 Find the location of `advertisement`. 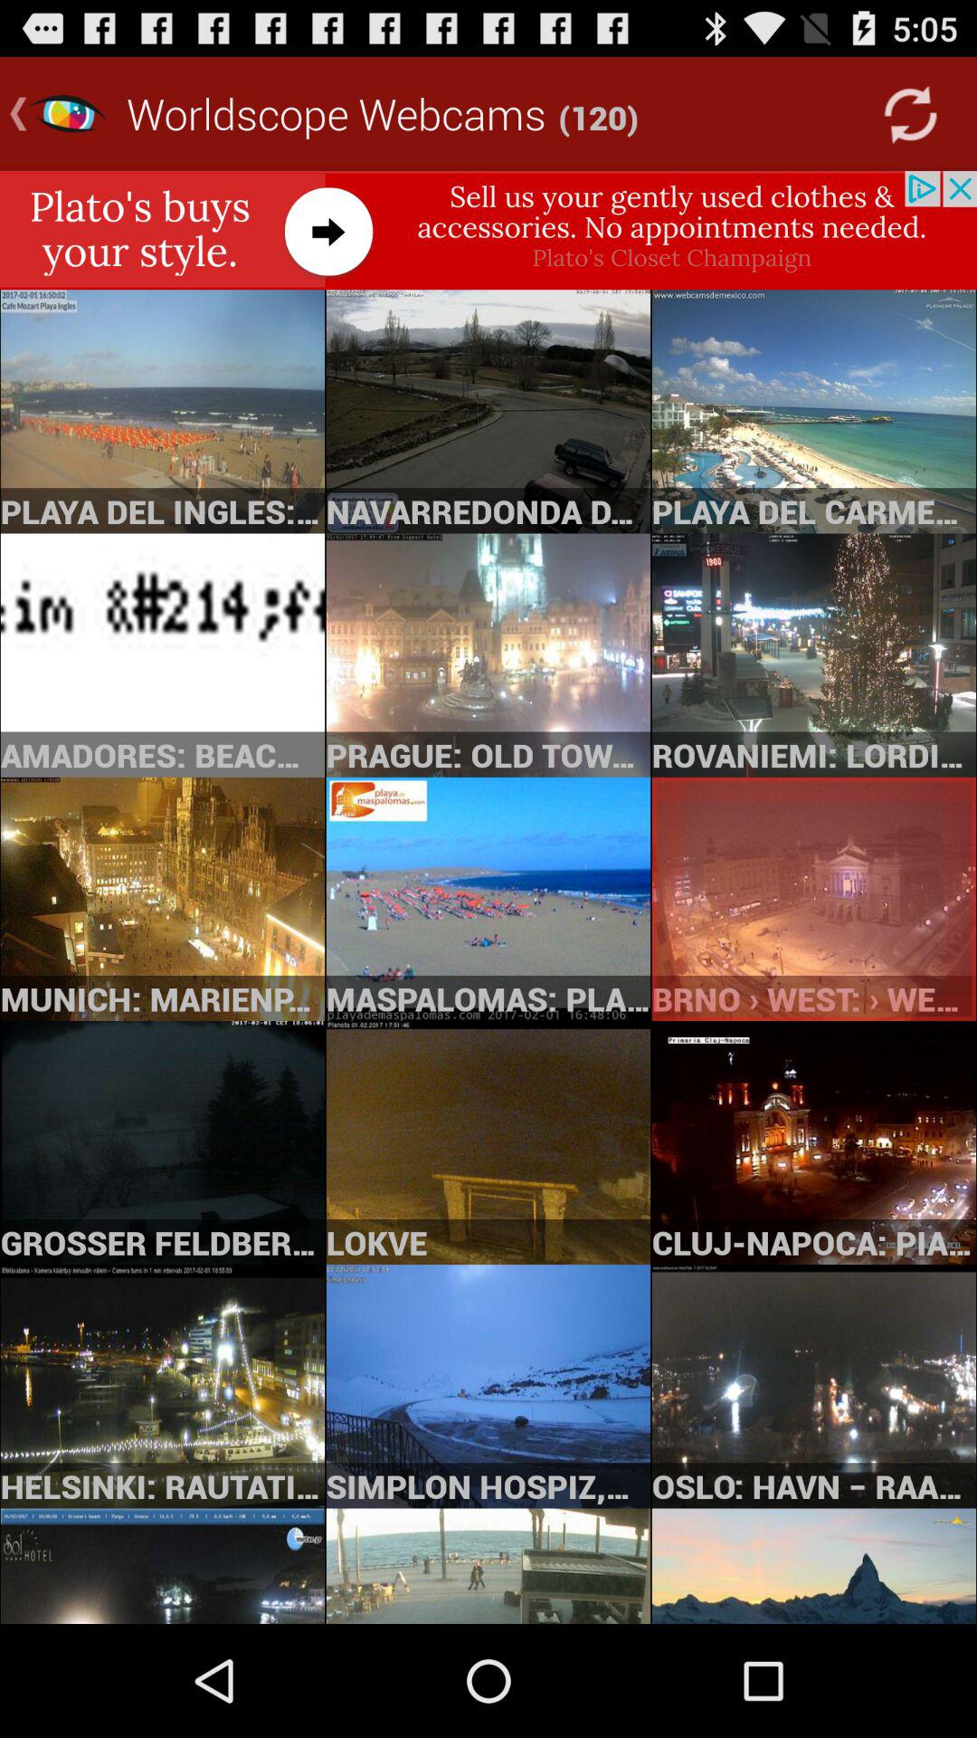

advertisement is located at coordinates (488, 230).